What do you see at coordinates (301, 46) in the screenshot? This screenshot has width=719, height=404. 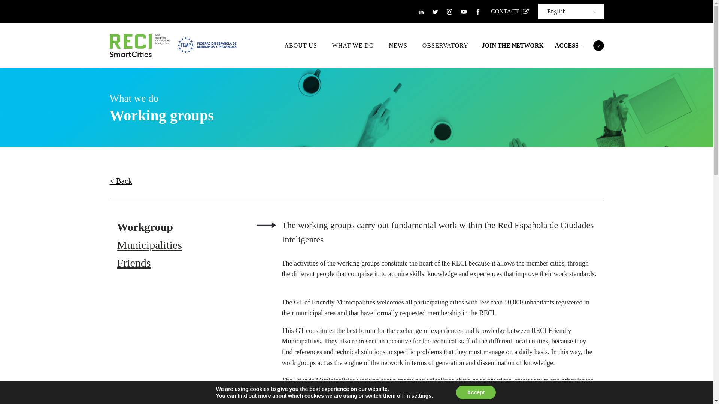 I see `ABOUT US` at bounding box center [301, 46].